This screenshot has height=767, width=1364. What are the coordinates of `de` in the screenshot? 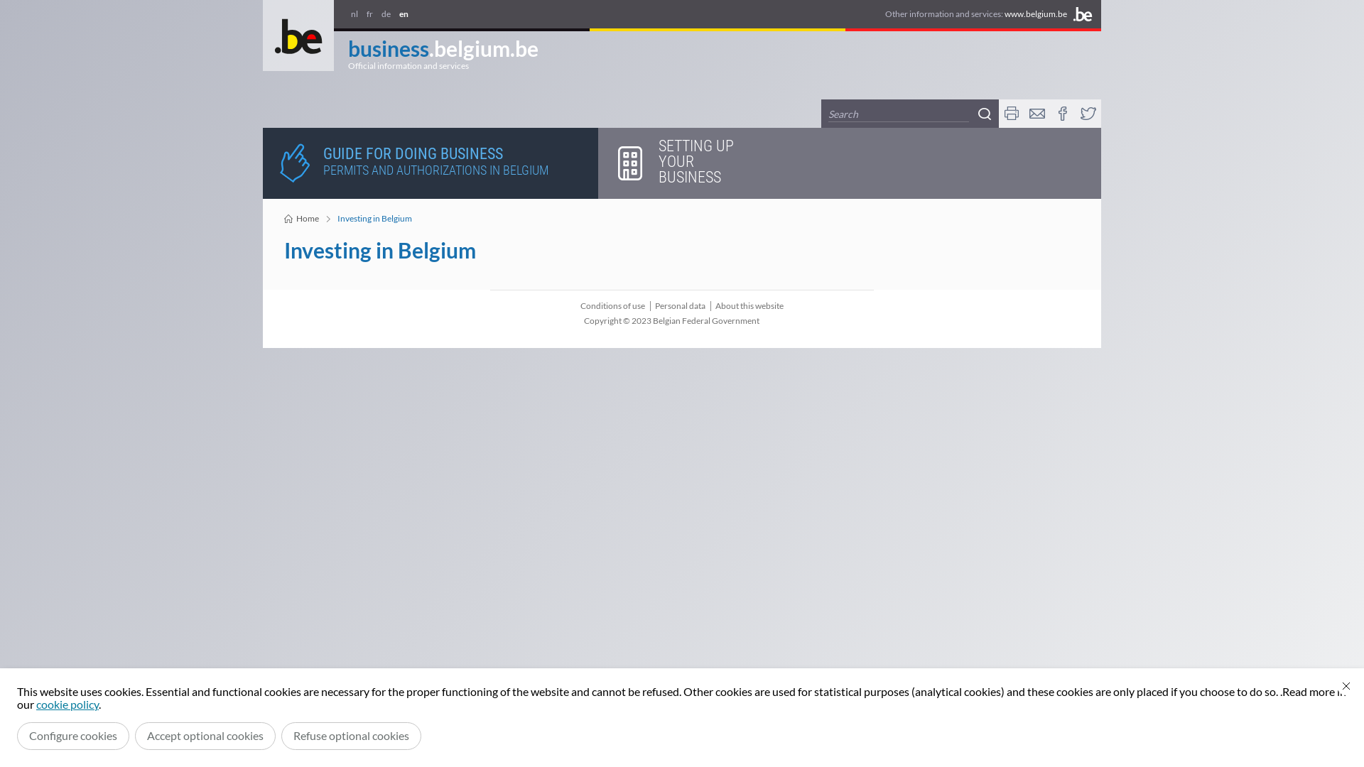 It's located at (386, 14).